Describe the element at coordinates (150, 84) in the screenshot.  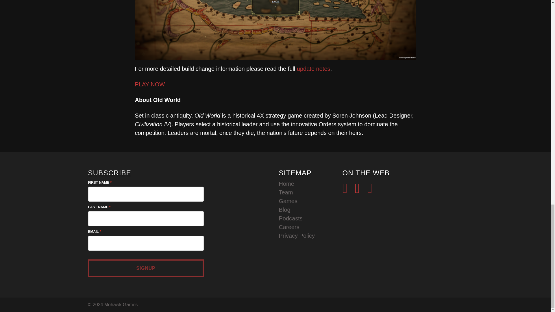
I see `PLAY NOW` at that location.